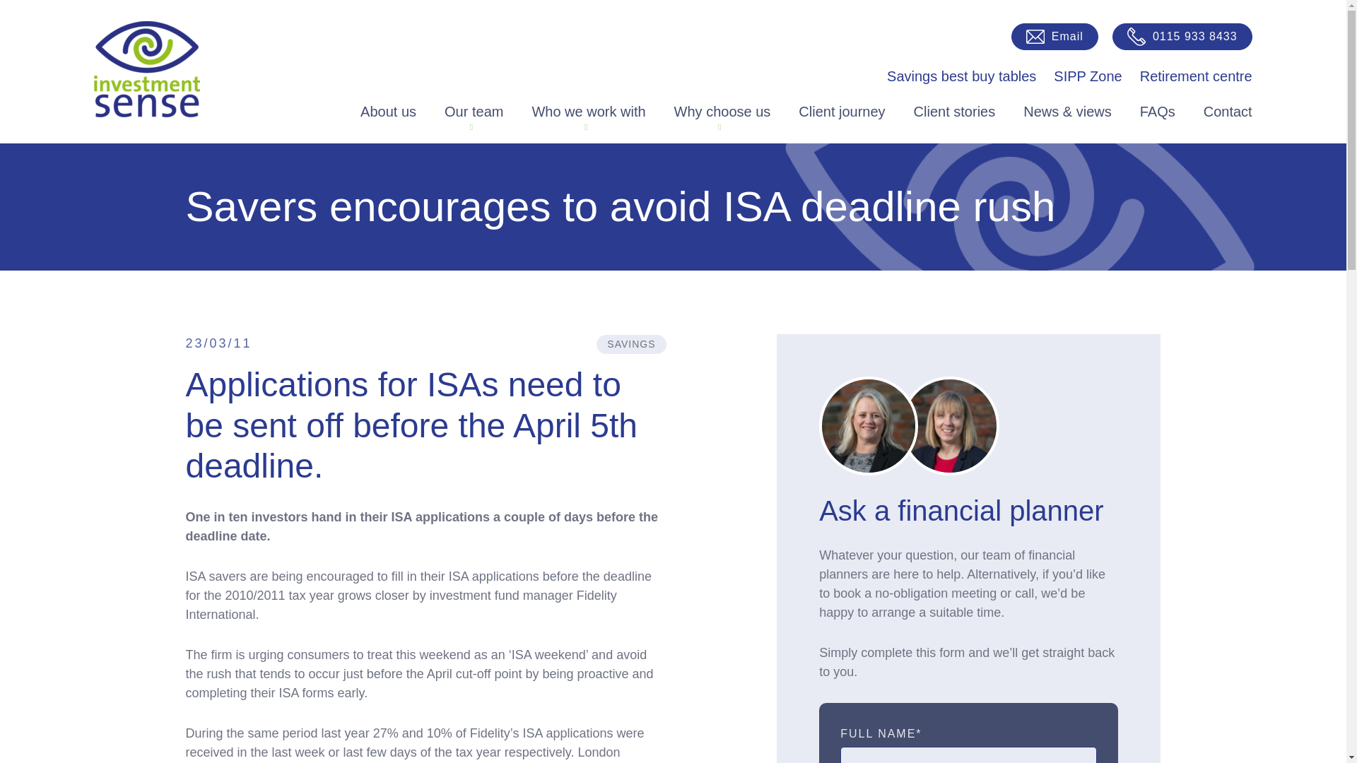  I want to click on 0115 933 8433, so click(1182, 37).